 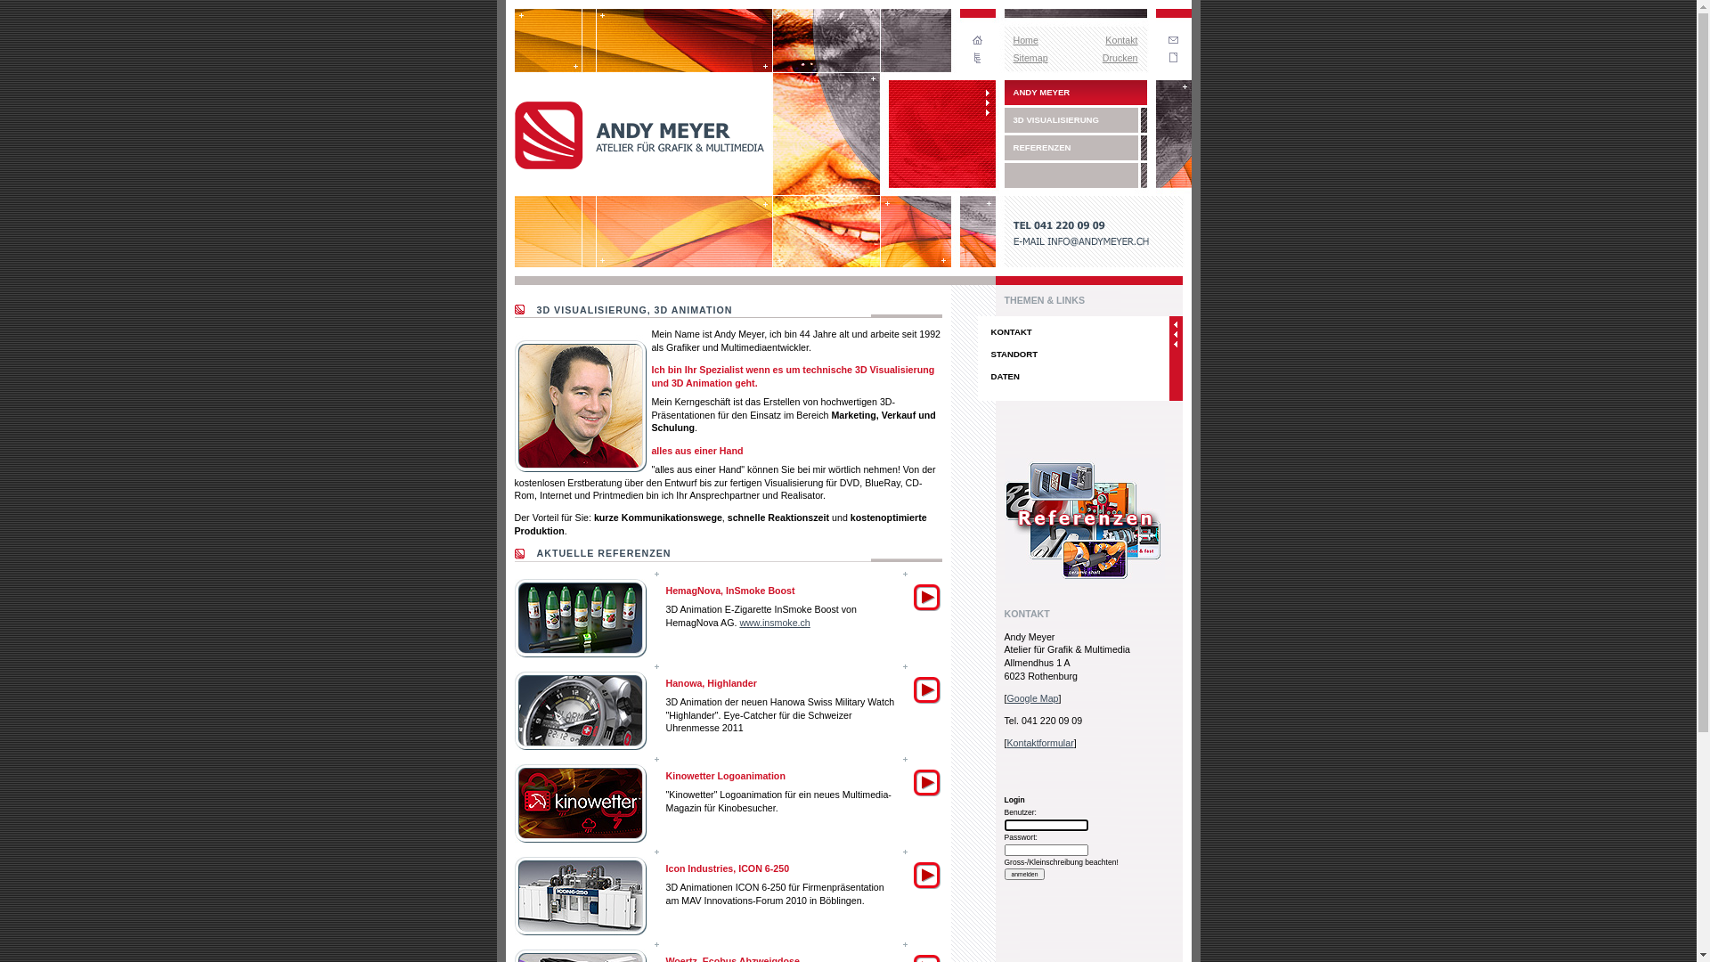 I want to click on Kontaktformular, so click(x=1040, y=743).